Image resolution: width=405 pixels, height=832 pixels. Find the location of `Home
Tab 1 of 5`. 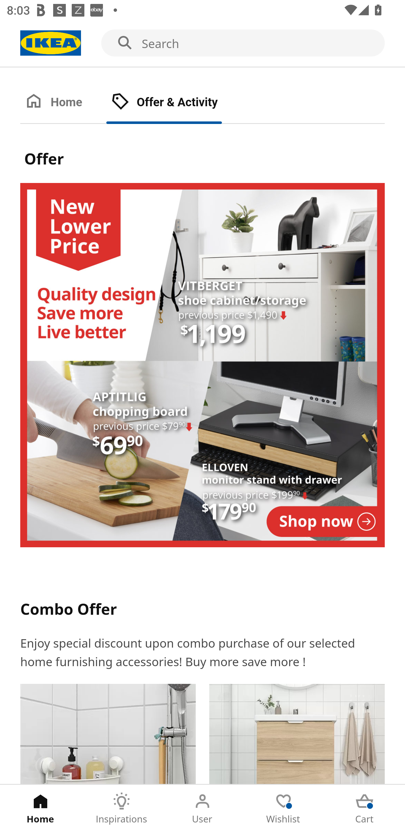

Home
Tab 1 of 5 is located at coordinates (40, 808).